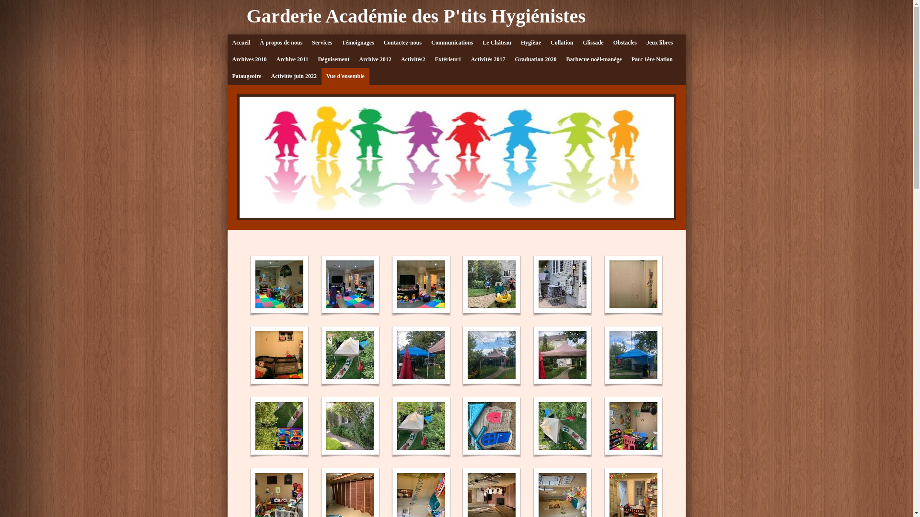  I want to click on Collation, so click(562, 43).